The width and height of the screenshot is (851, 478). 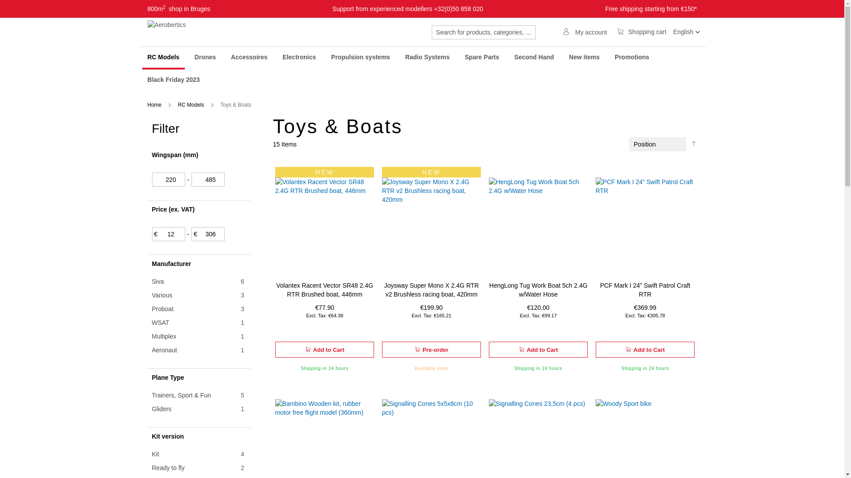 What do you see at coordinates (693, 143) in the screenshot?
I see `Set Descending Direction` at bounding box center [693, 143].